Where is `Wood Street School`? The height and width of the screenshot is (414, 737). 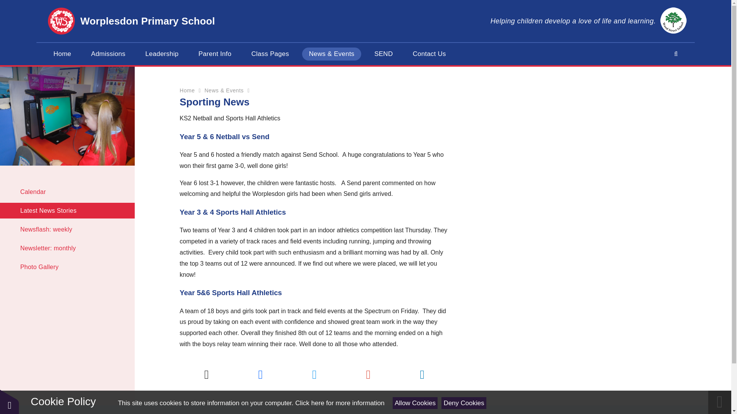
Wood Street School is located at coordinates (673, 21).